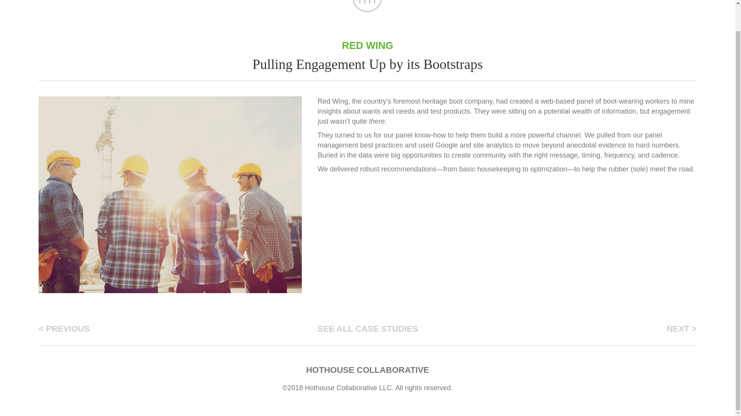 This screenshot has width=741, height=416. Describe the element at coordinates (544, 1) in the screenshot. I see `CONTACT` at that location.